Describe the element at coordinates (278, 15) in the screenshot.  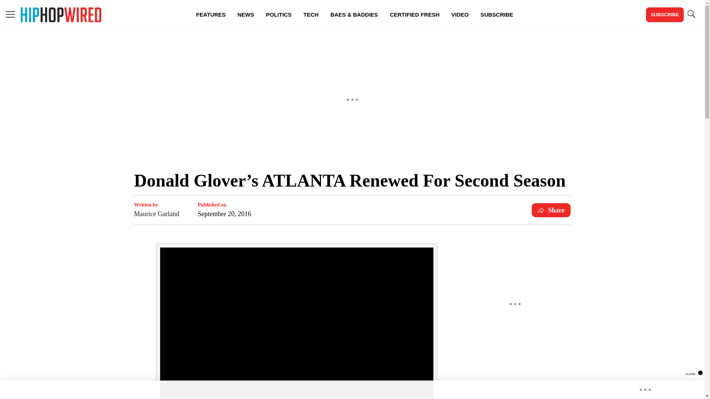
I see `POLITICS` at that location.